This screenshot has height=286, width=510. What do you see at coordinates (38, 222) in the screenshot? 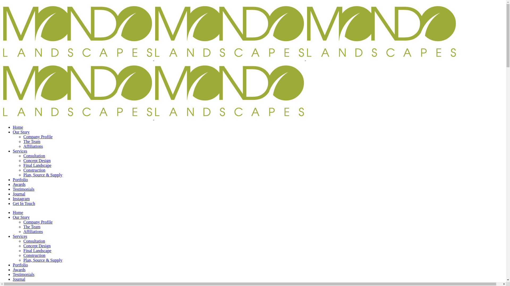
I see `Company Profile` at bounding box center [38, 222].